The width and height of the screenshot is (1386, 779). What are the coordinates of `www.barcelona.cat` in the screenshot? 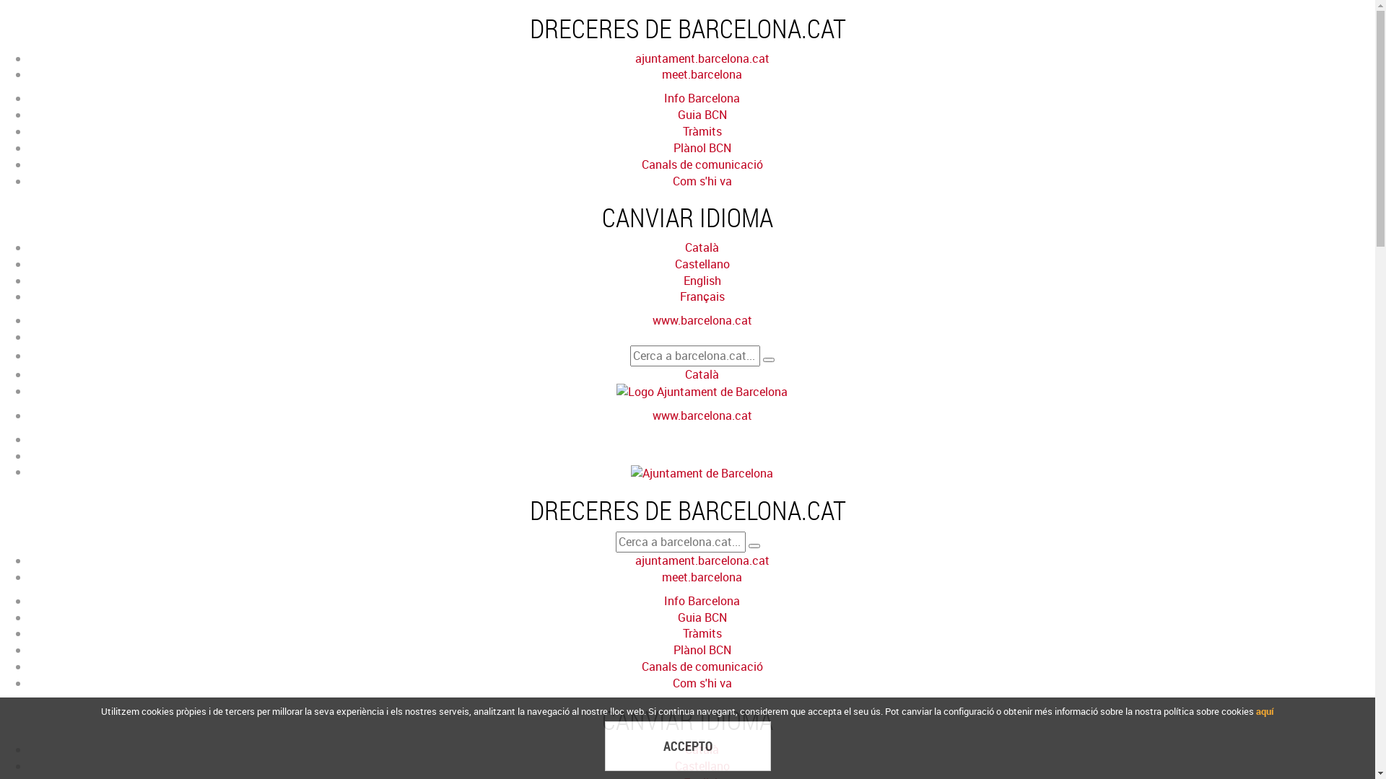 It's located at (702, 415).